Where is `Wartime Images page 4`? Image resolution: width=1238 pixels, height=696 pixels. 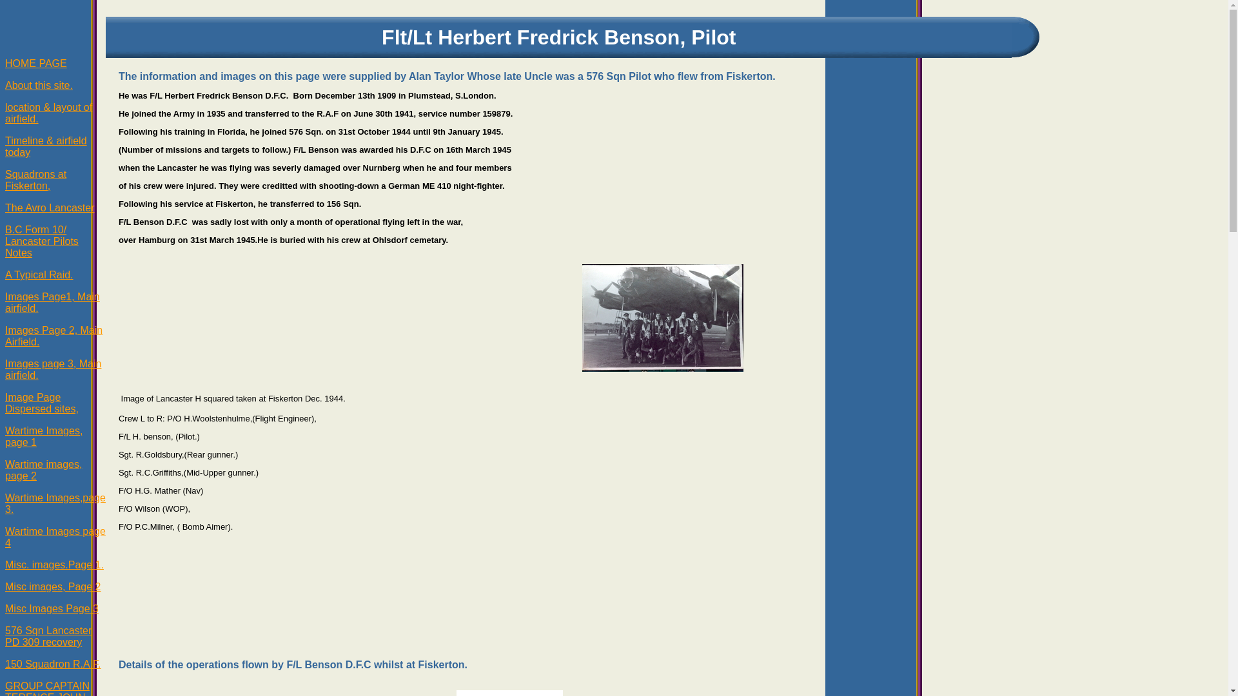
Wartime Images page 4 is located at coordinates (55, 537).